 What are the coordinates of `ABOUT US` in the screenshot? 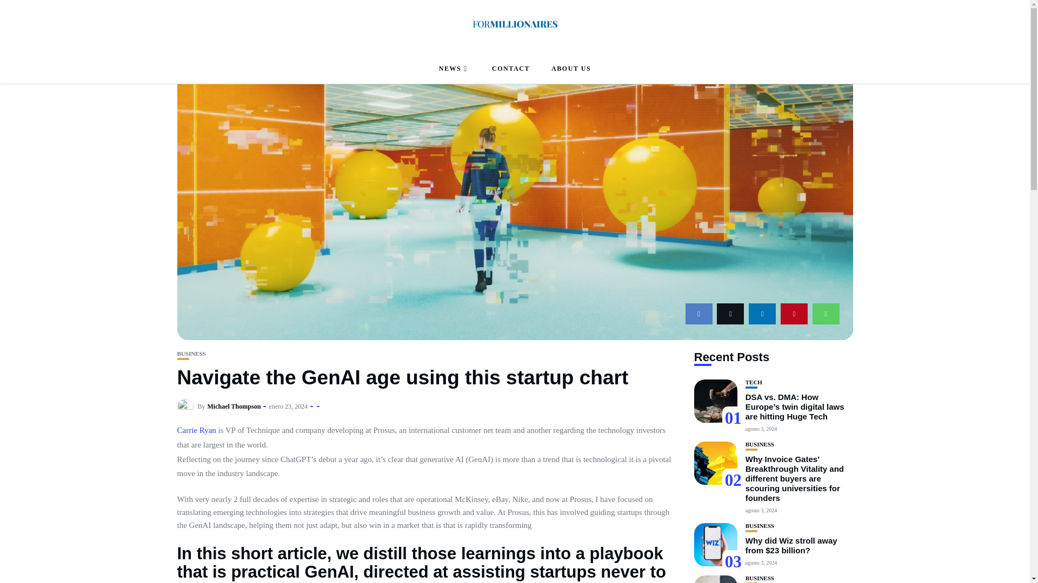 It's located at (571, 69).